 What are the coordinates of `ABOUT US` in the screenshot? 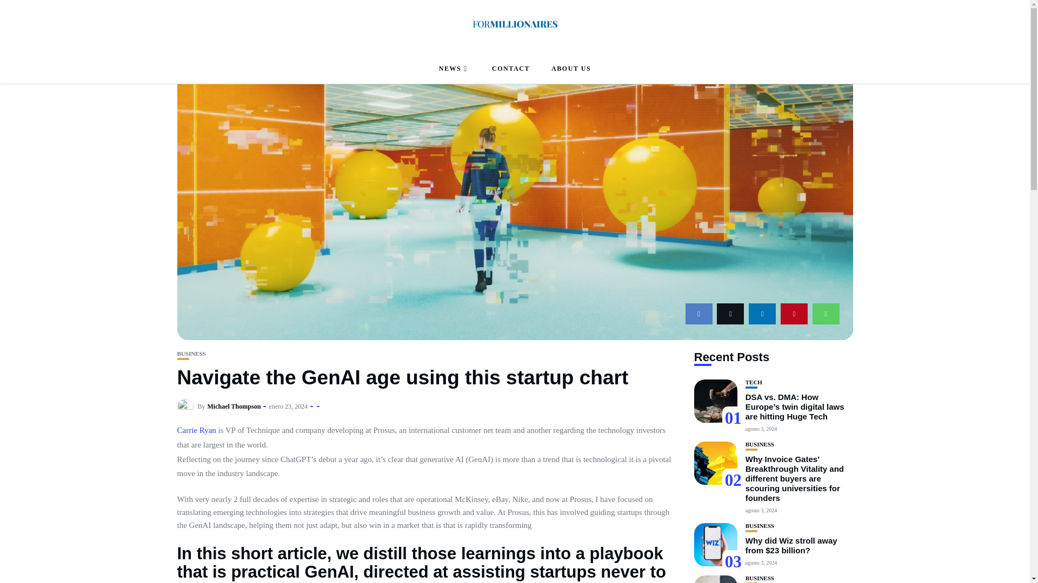 It's located at (571, 69).